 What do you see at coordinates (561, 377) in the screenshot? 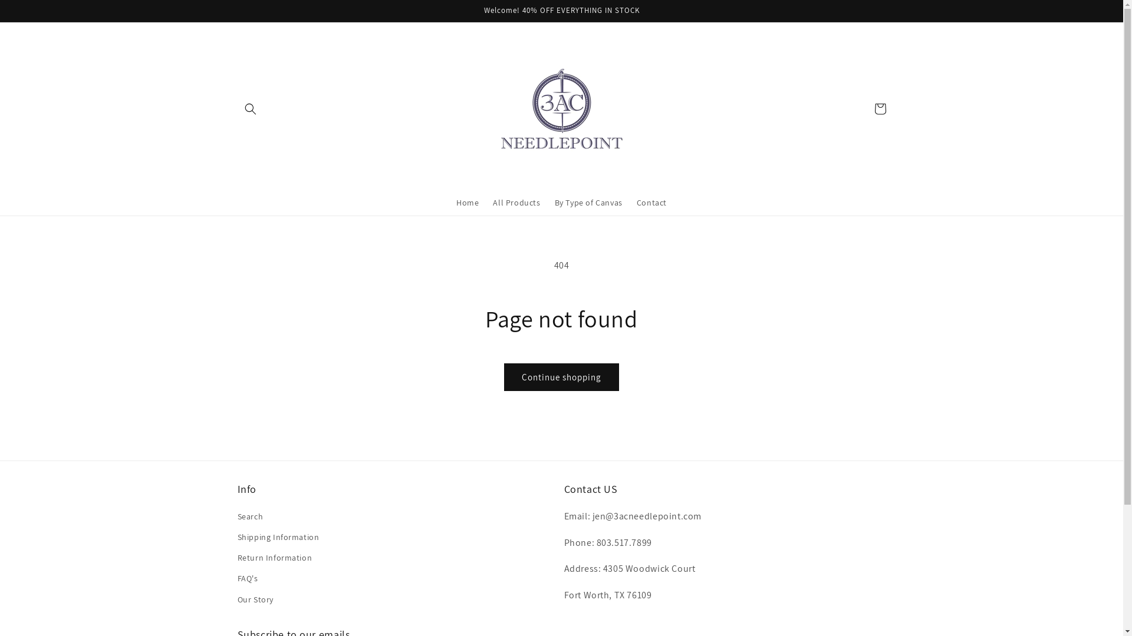
I see `Continue shopping` at bounding box center [561, 377].